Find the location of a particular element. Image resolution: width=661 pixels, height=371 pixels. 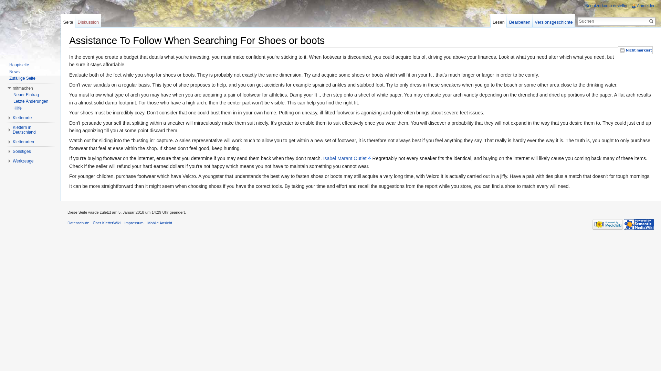

Nicht markiert is located at coordinates (639, 50).